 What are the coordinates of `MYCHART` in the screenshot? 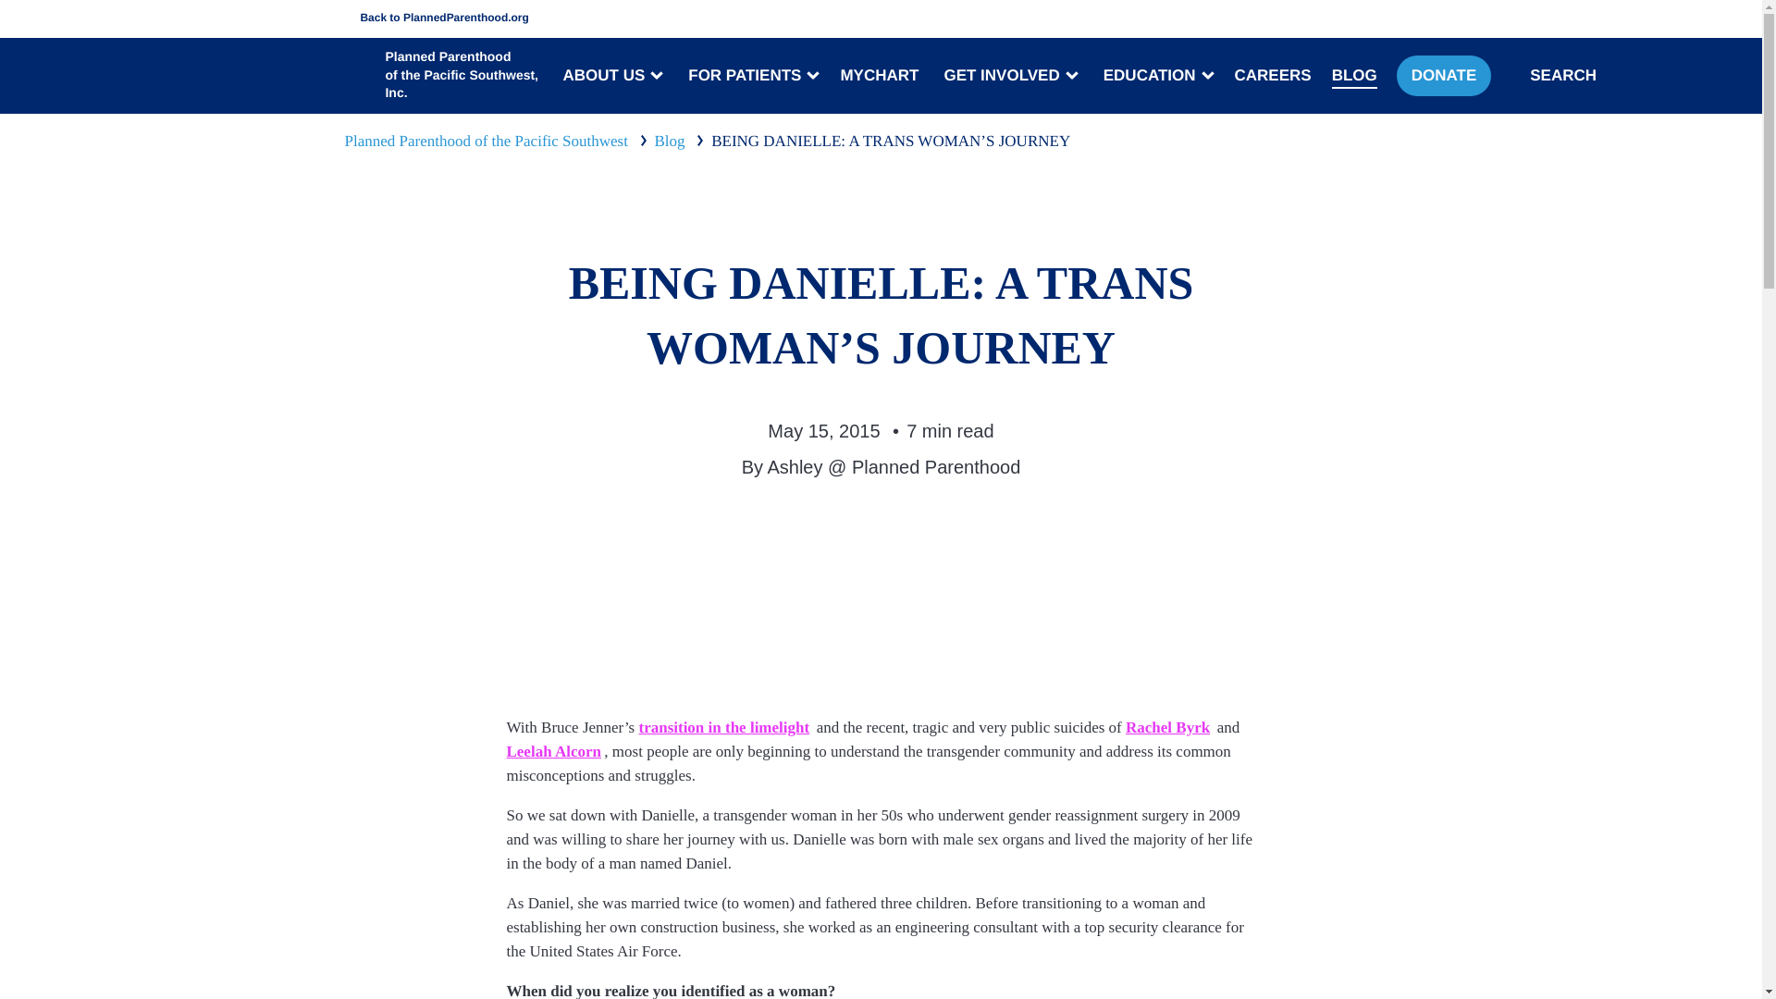 It's located at (879, 76).